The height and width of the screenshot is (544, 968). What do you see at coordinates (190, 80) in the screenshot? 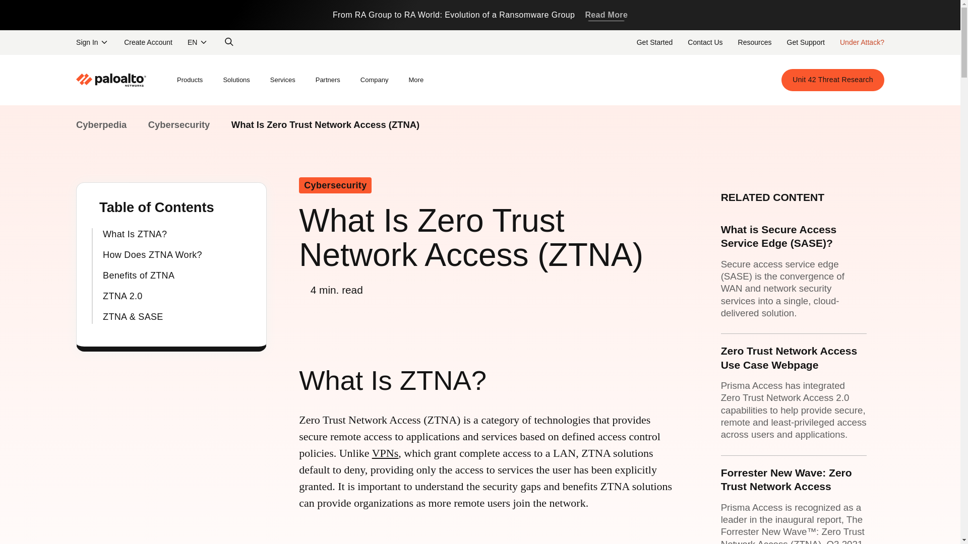
I see `Products` at bounding box center [190, 80].